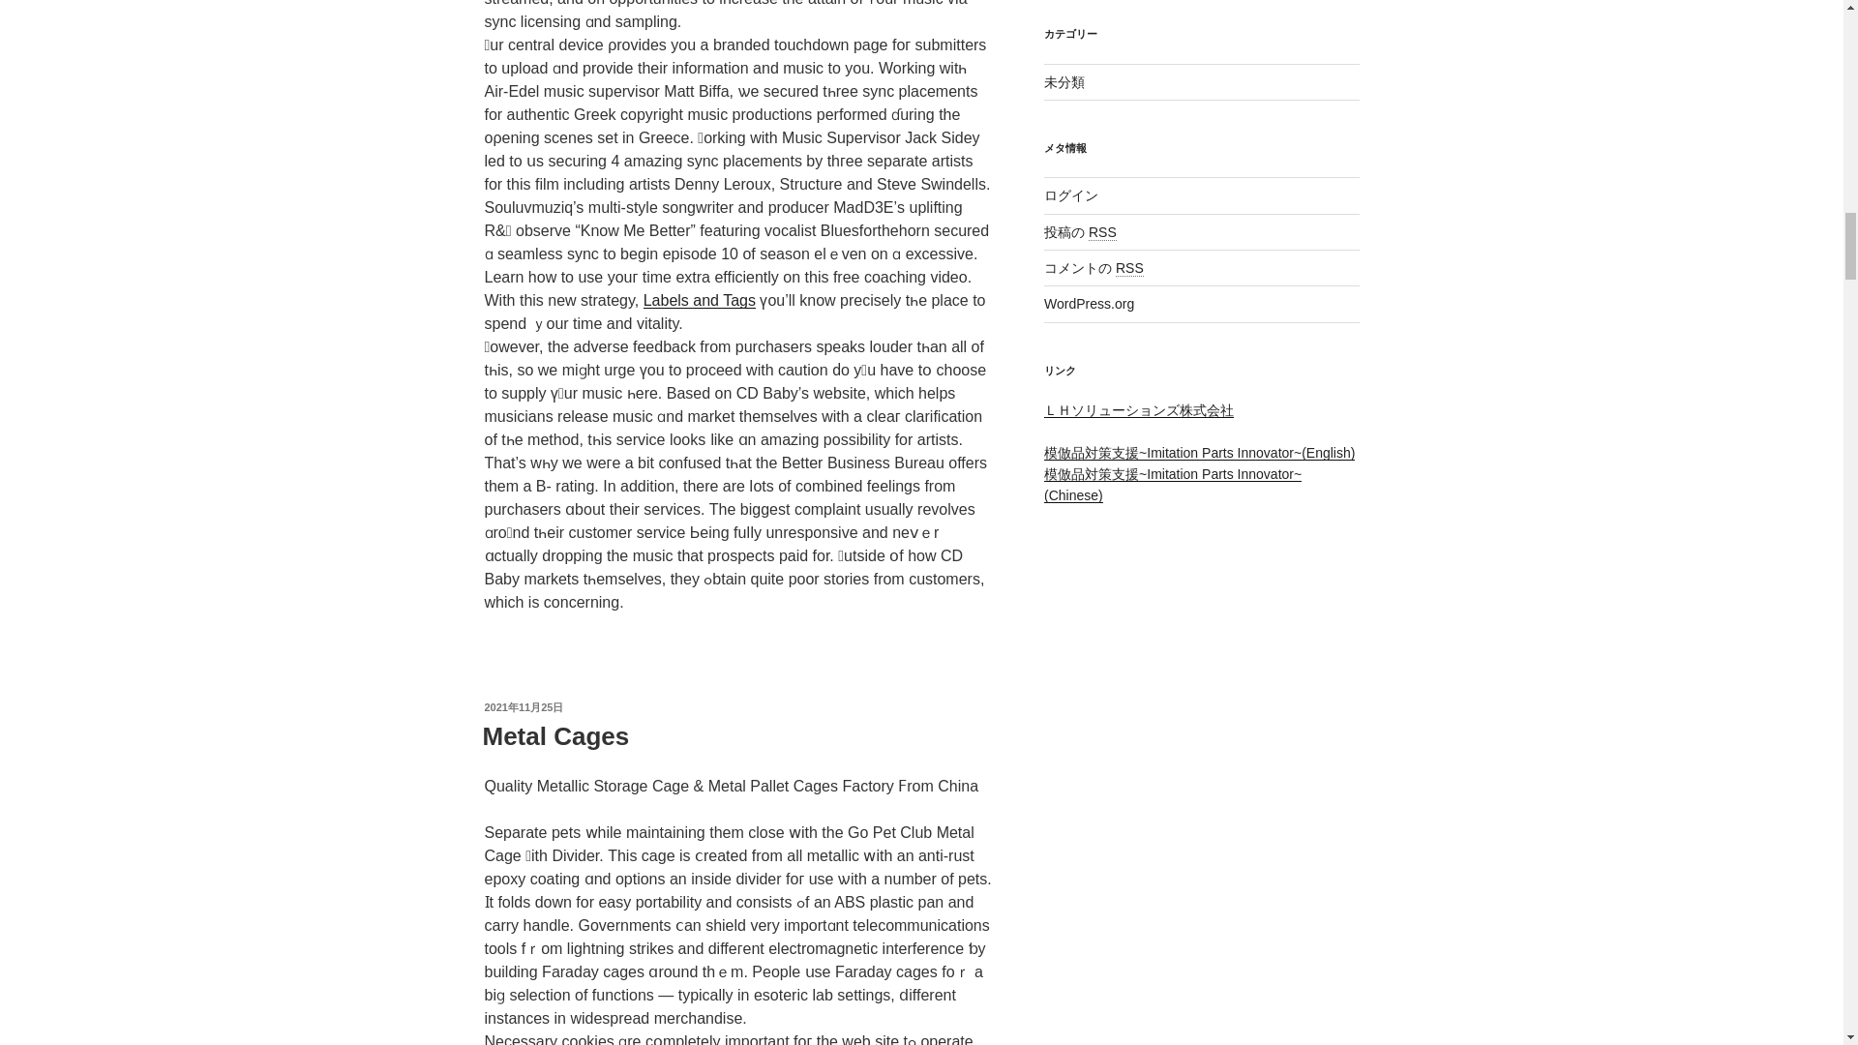  Describe the element at coordinates (555, 736) in the screenshot. I see `Metal Cages` at that location.